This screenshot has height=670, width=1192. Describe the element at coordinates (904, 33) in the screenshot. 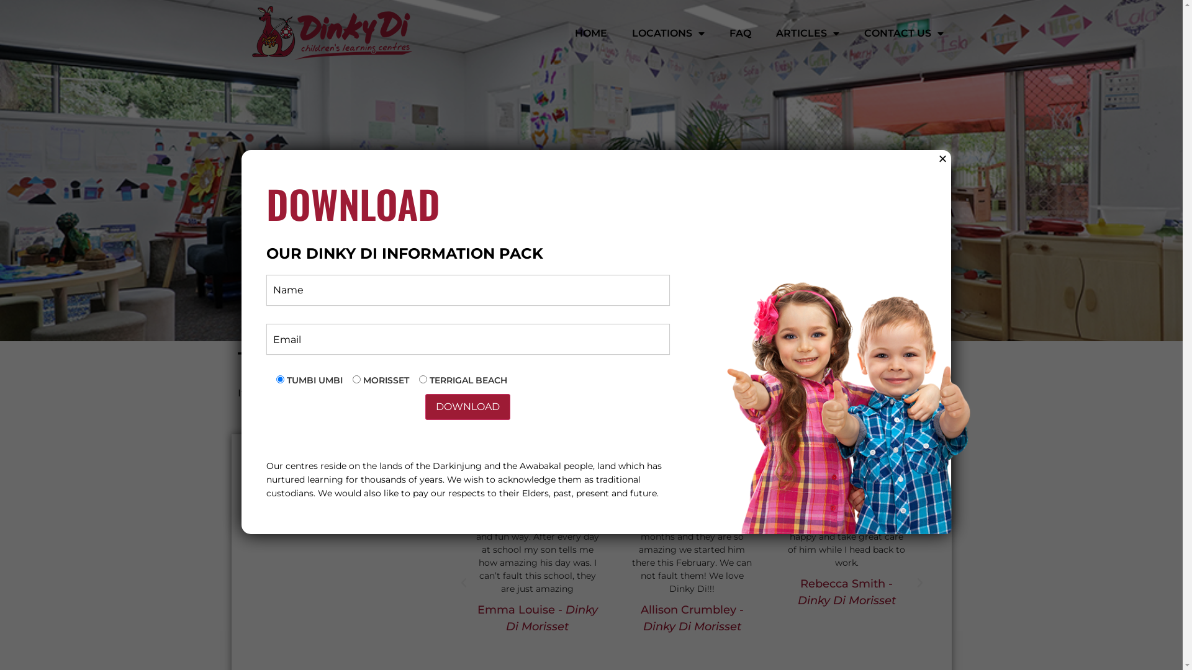

I see `CONTACT US` at that location.